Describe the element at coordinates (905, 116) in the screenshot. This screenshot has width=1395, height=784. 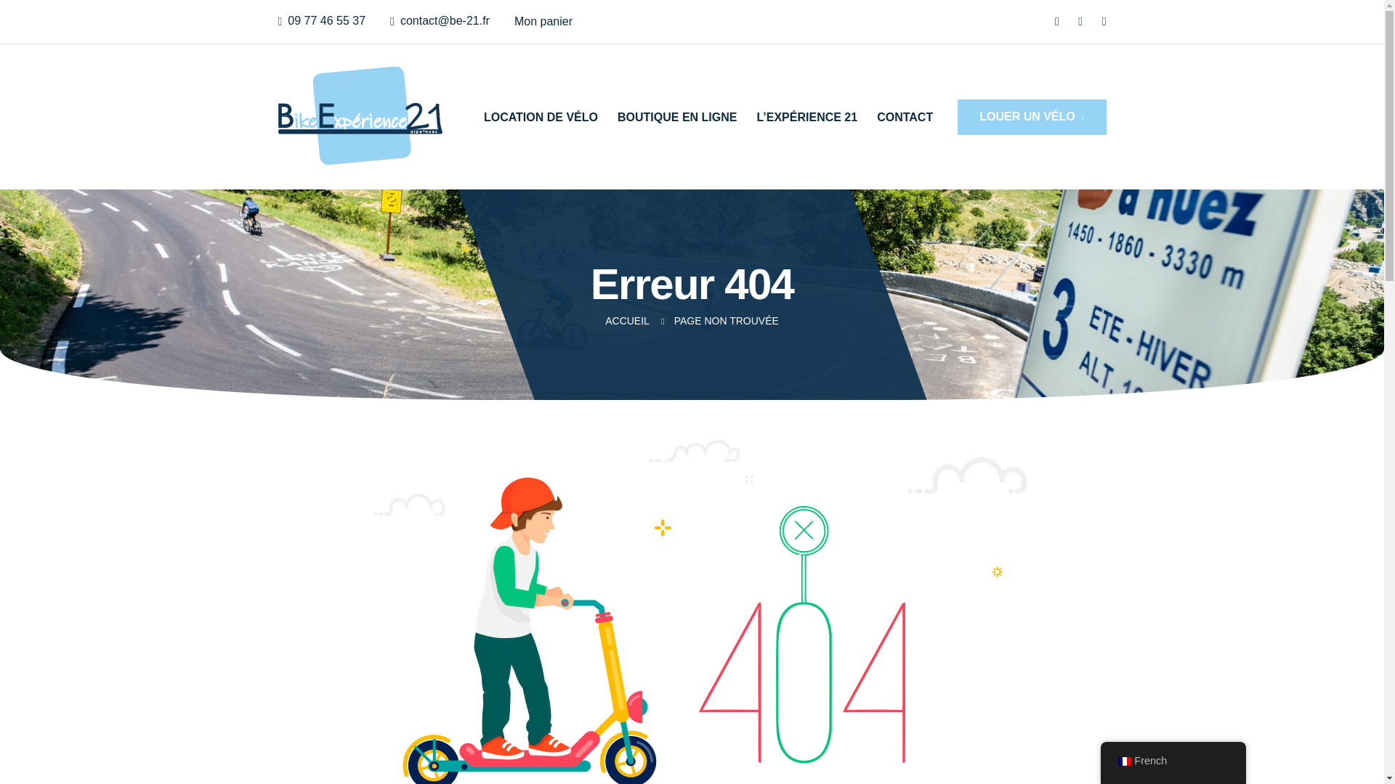
I see `CONTACT` at that location.